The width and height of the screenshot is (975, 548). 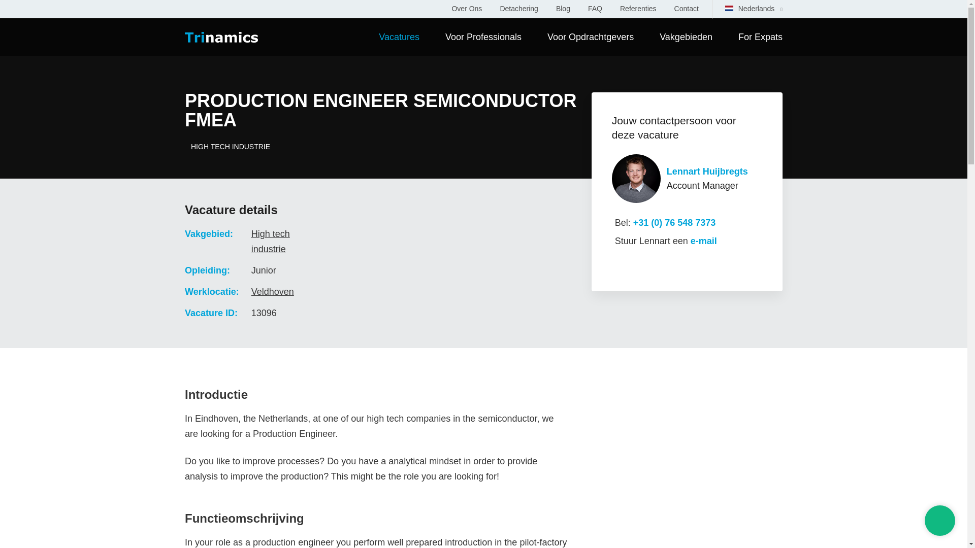 I want to click on Voor Professionals, so click(x=483, y=37).